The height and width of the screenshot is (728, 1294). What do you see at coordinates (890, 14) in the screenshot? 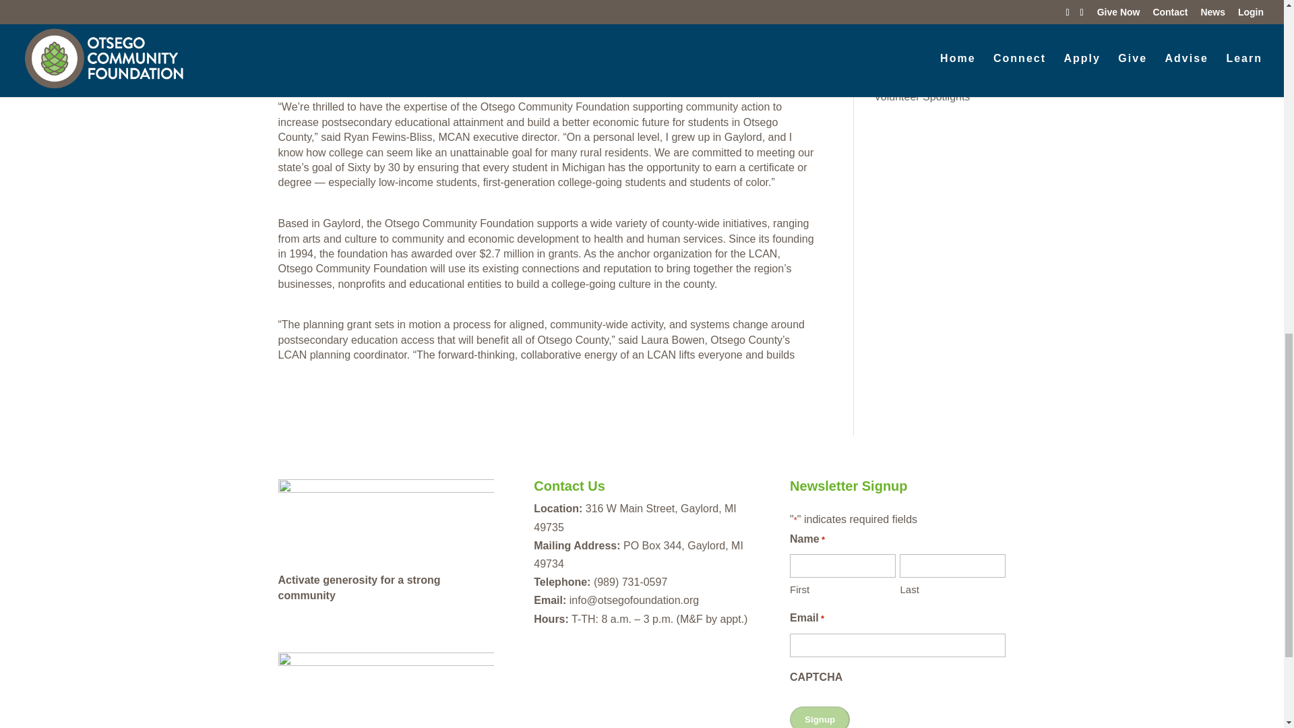
I see `OCAN` at bounding box center [890, 14].